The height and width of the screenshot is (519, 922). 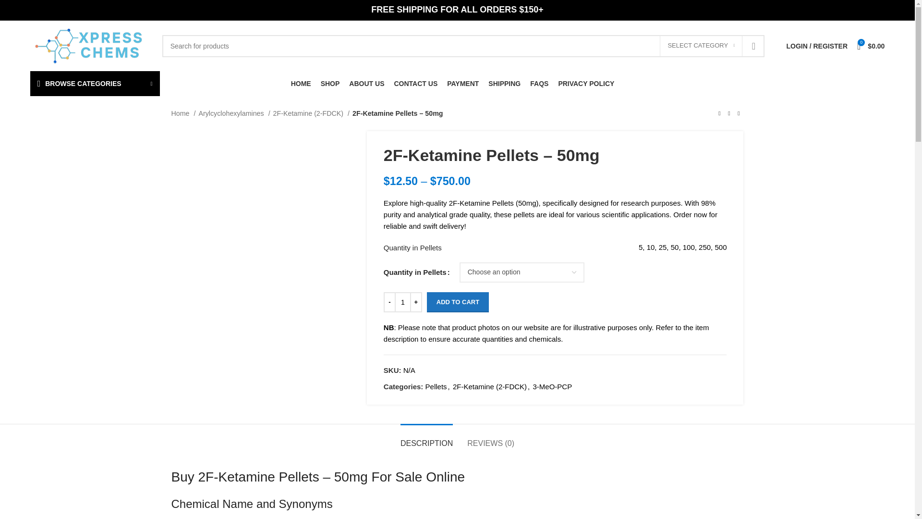 I want to click on Search for products, so click(x=463, y=45).